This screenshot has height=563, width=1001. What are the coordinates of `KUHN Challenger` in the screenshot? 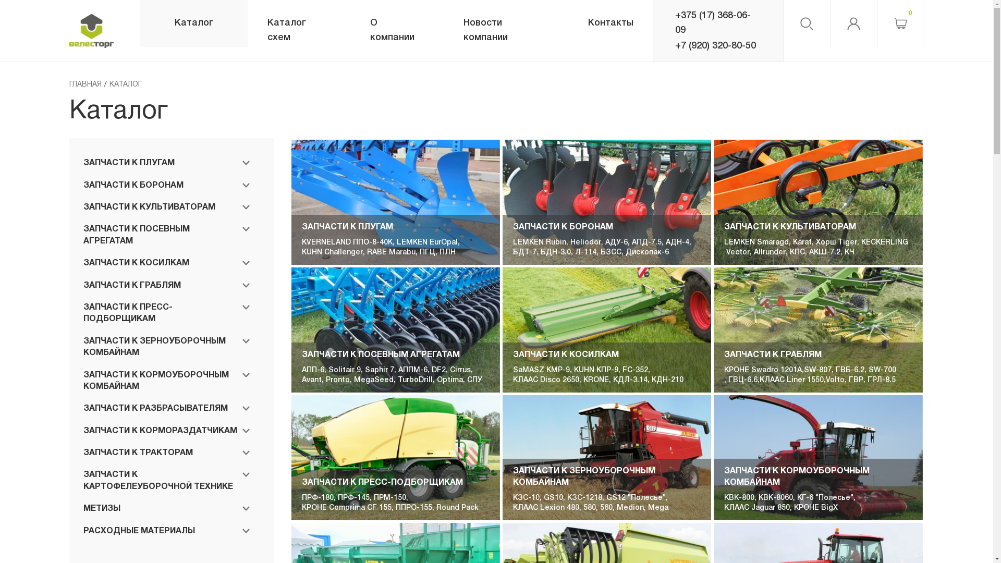 It's located at (333, 253).